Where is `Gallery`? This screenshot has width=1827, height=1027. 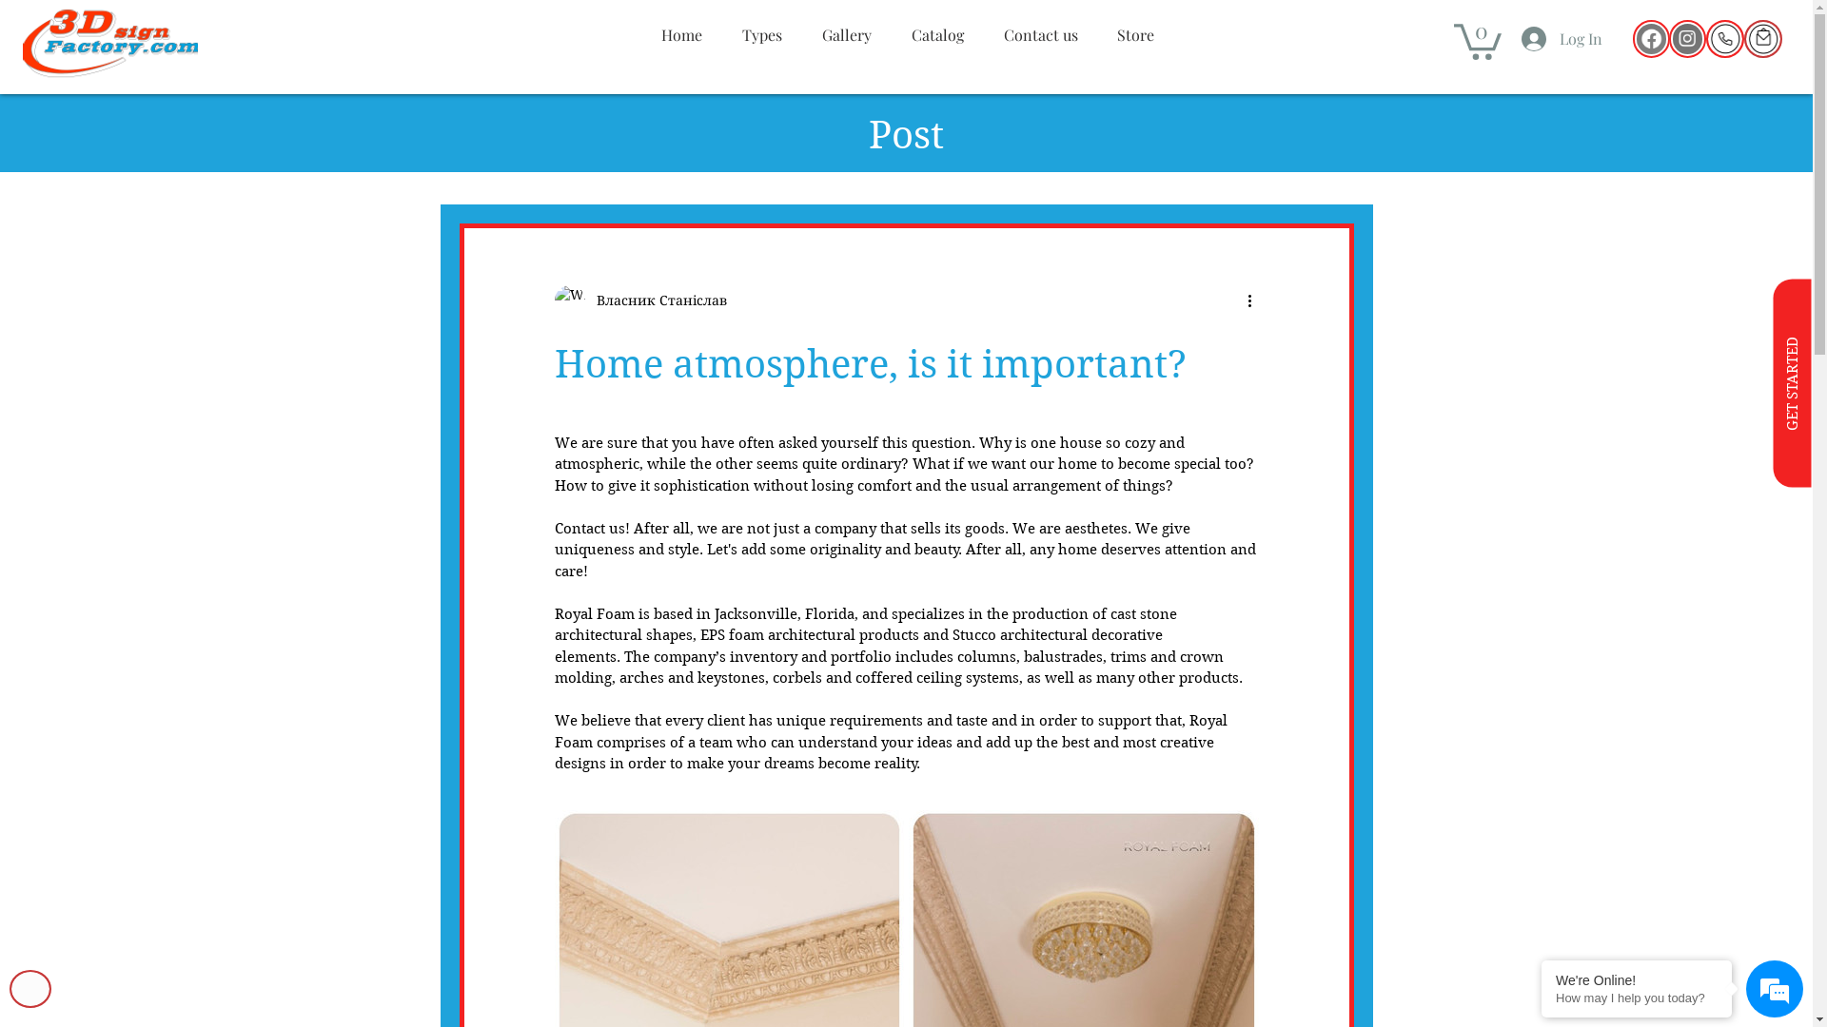 Gallery is located at coordinates (846, 34).